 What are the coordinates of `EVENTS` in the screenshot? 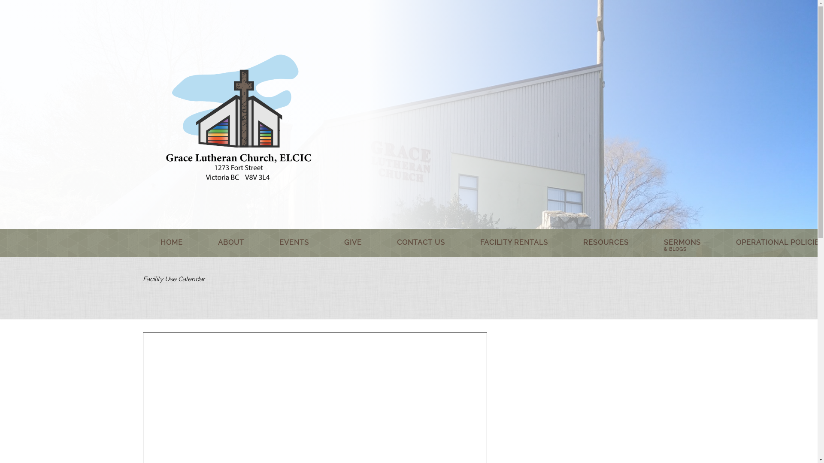 It's located at (294, 243).